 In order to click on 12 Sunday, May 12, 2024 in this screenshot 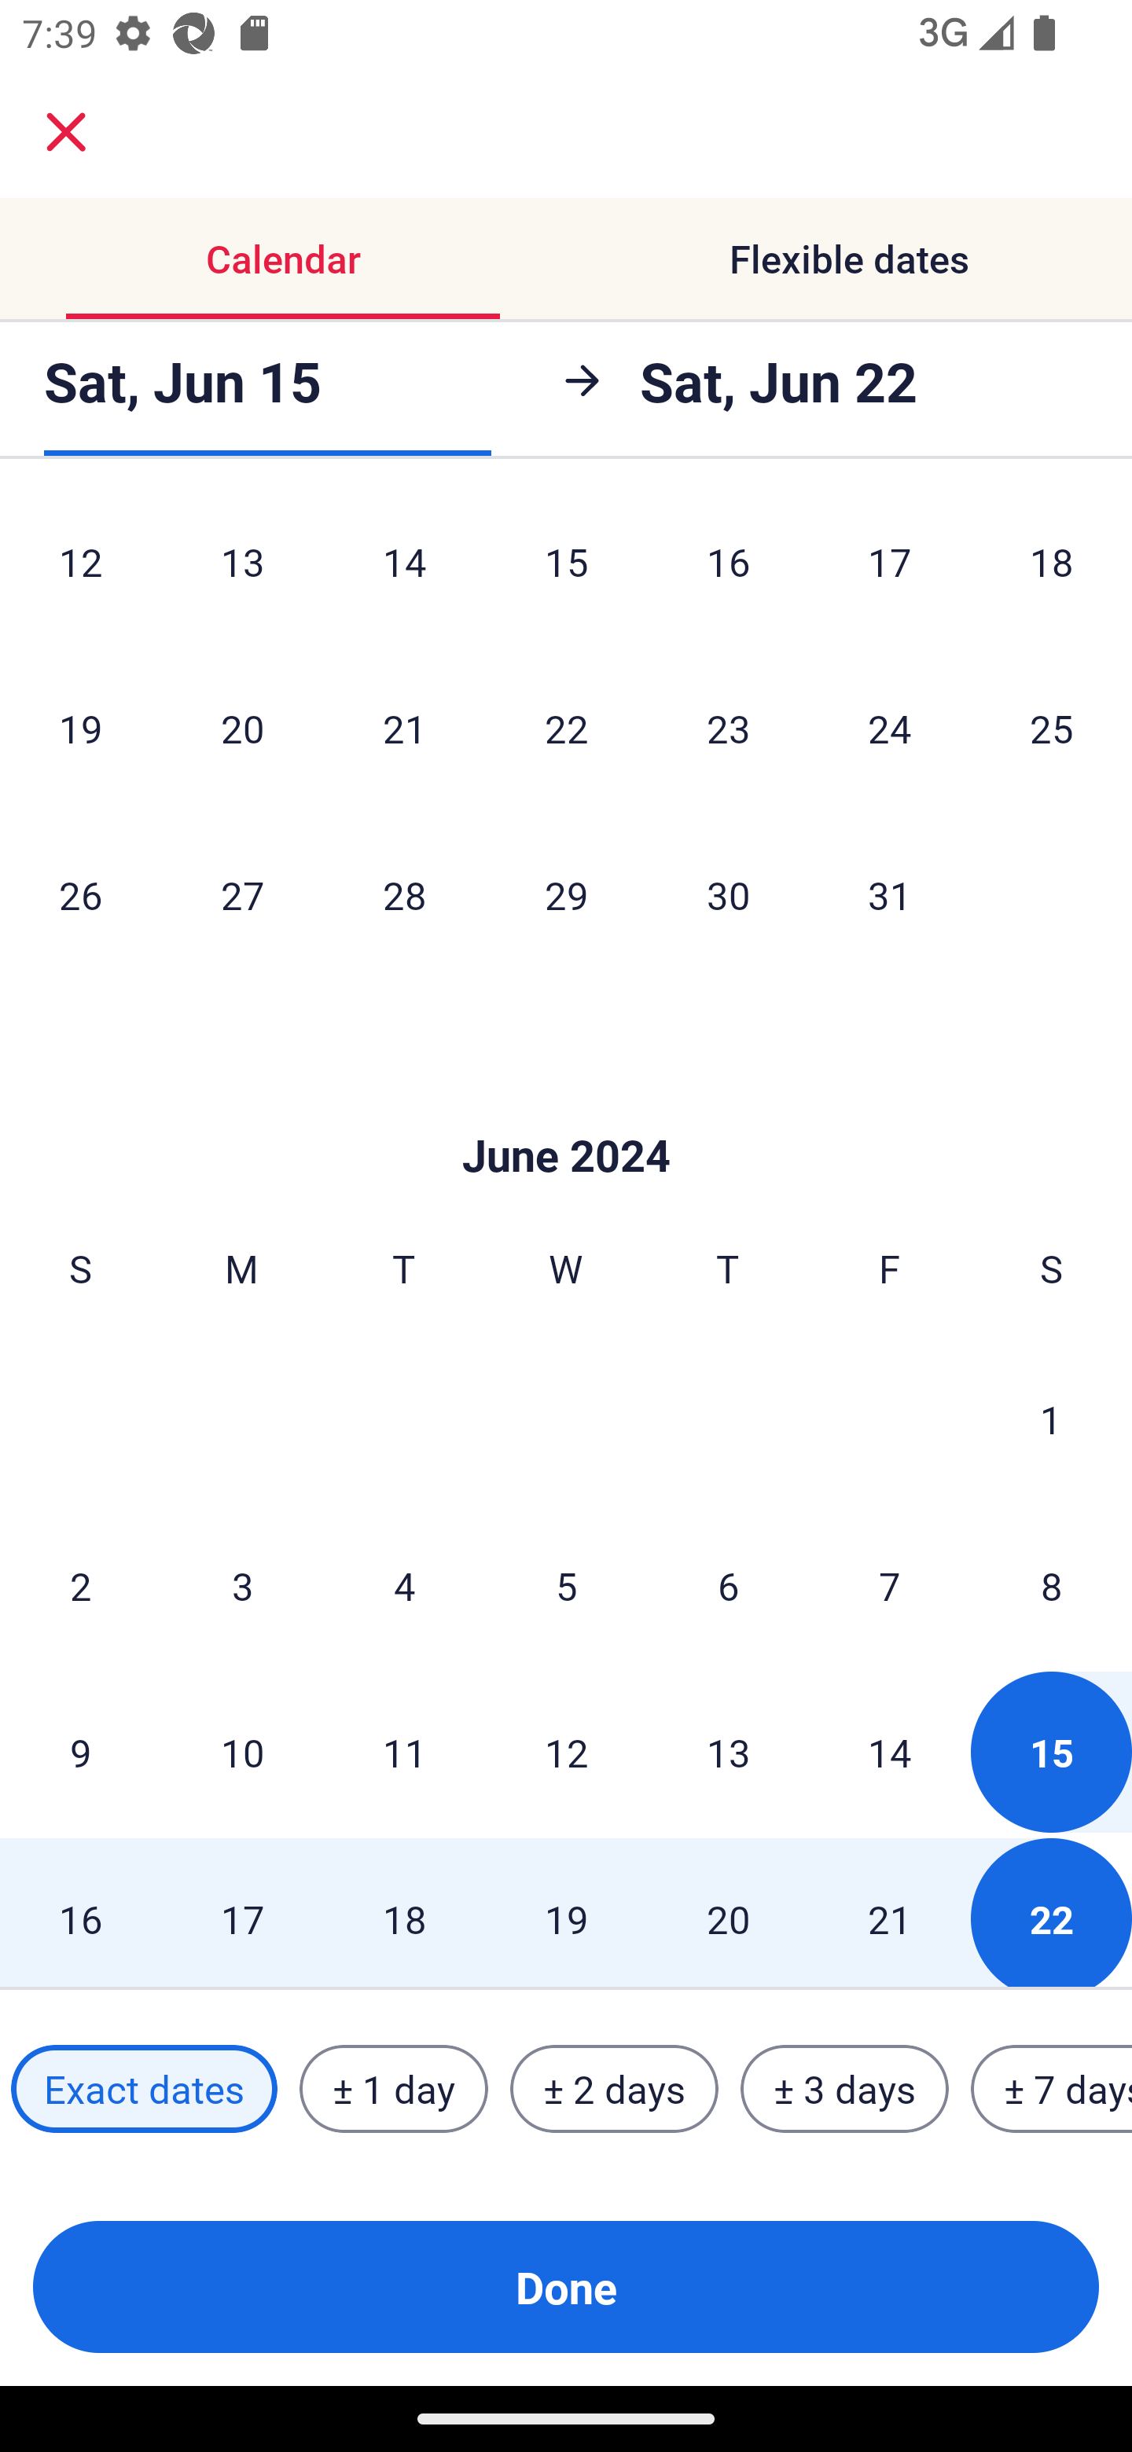, I will do `click(80, 572)`.